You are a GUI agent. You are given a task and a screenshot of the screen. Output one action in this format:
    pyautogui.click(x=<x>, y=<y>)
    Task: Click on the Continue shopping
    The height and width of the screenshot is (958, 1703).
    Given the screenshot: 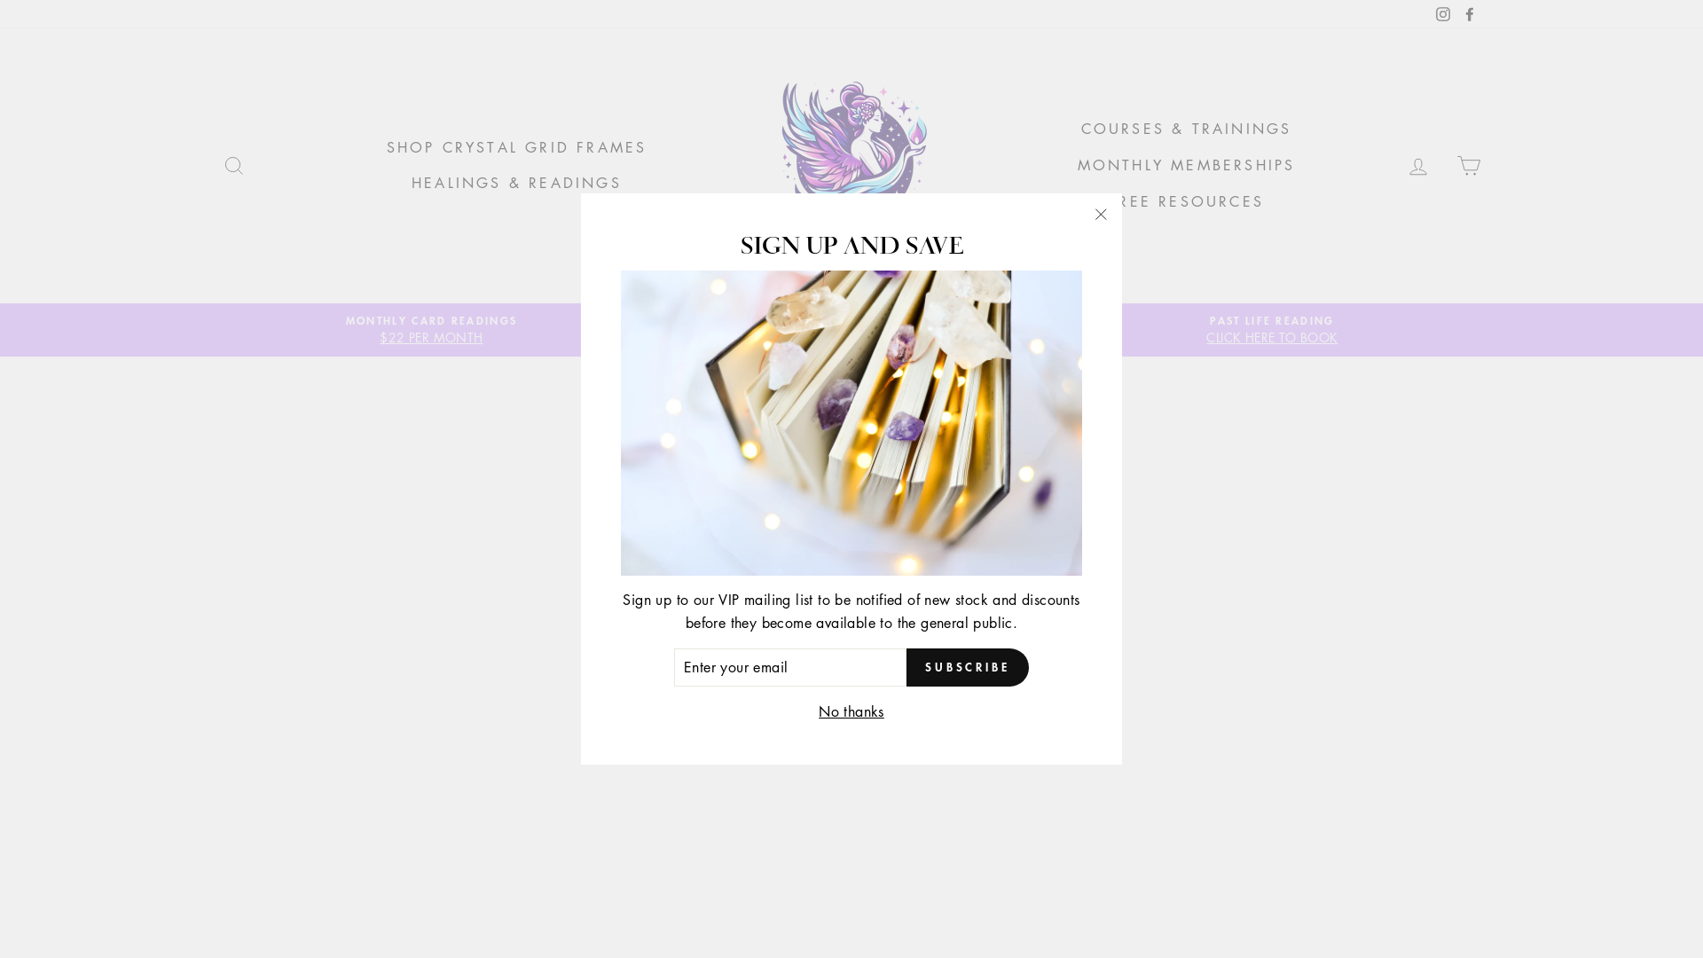 What is the action you would take?
    pyautogui.click(x=851, y=580)
    